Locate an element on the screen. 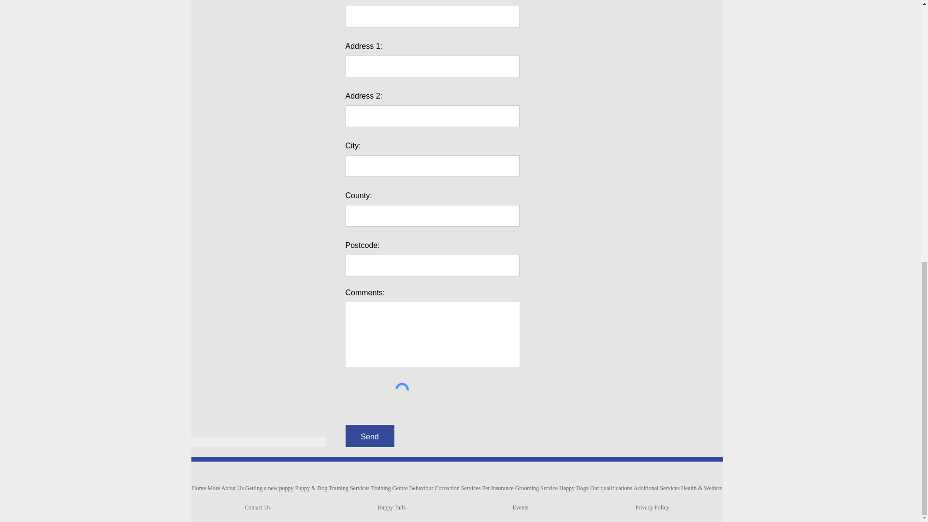 The height and width of the screenshot is (522, 928). Getting a new puppy is located at coordinates (269, 488).